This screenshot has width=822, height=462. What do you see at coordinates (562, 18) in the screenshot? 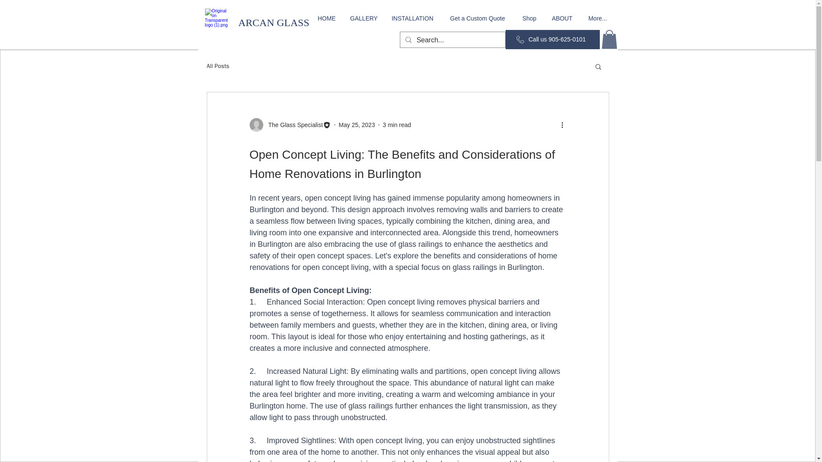
I see `ABOUT` at bounding box center [562, 18].